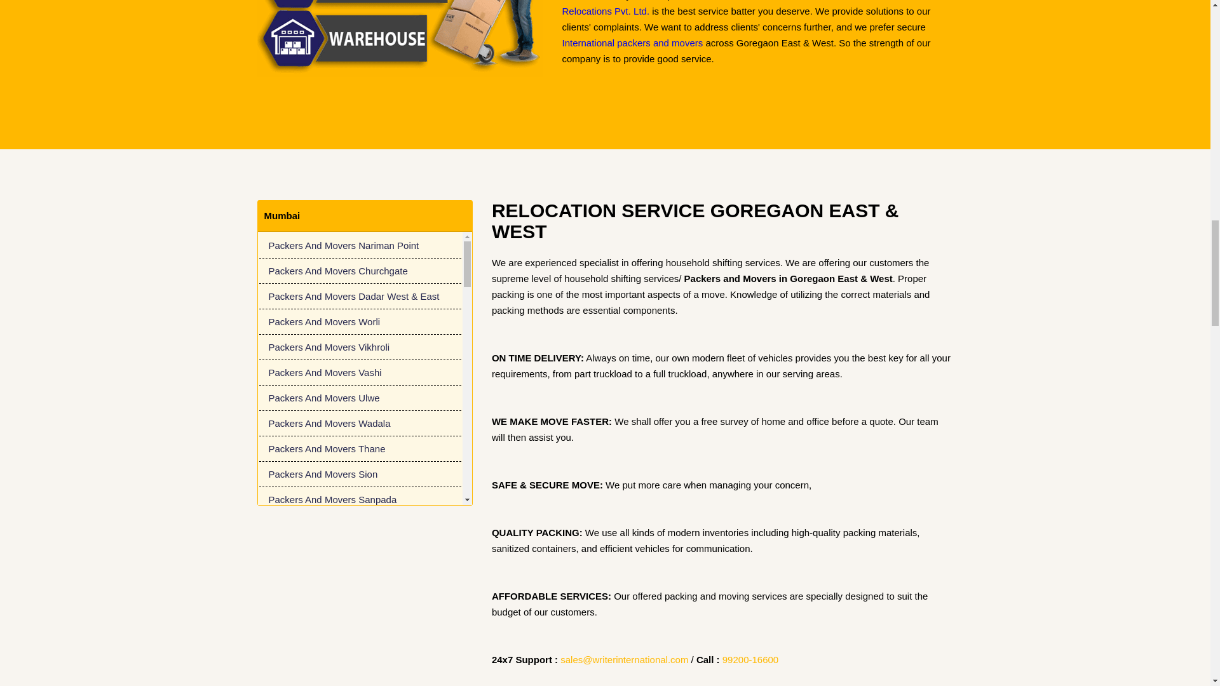  What do you see at coordinates (732, 8) in the screenshot?
I see `Writer Relocations Pvt. Ltd.` at bounding box center [732, 8].